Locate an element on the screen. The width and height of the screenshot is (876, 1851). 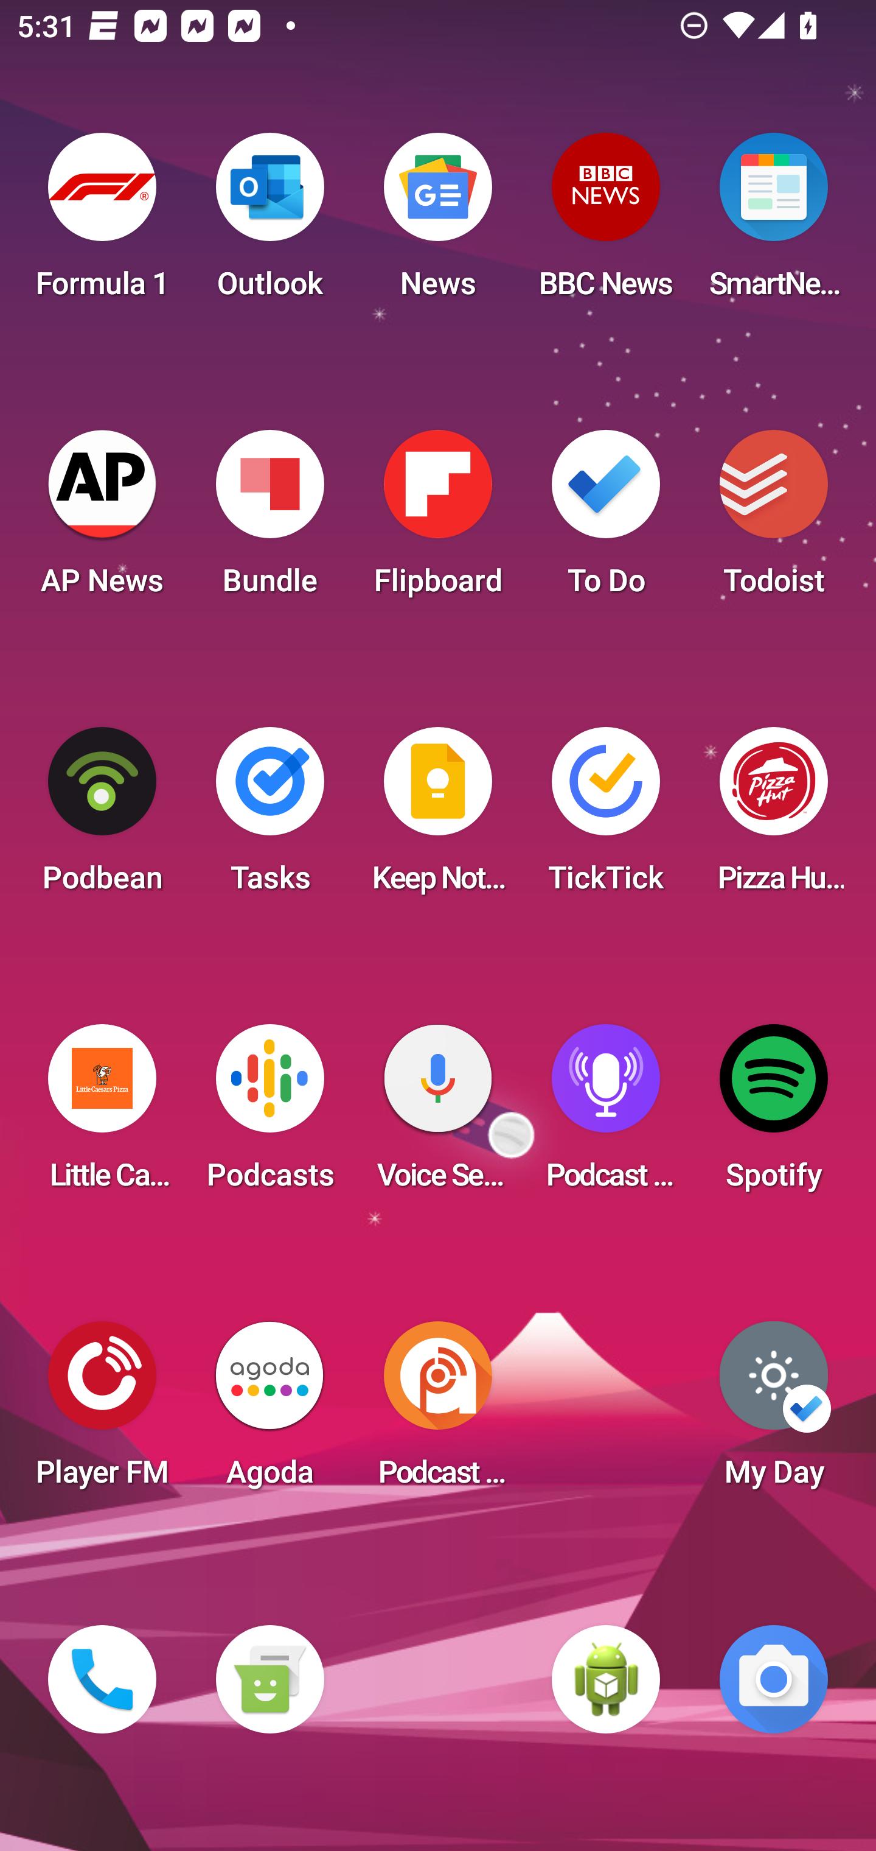
Spotify is located at coordinates (774, 1114).